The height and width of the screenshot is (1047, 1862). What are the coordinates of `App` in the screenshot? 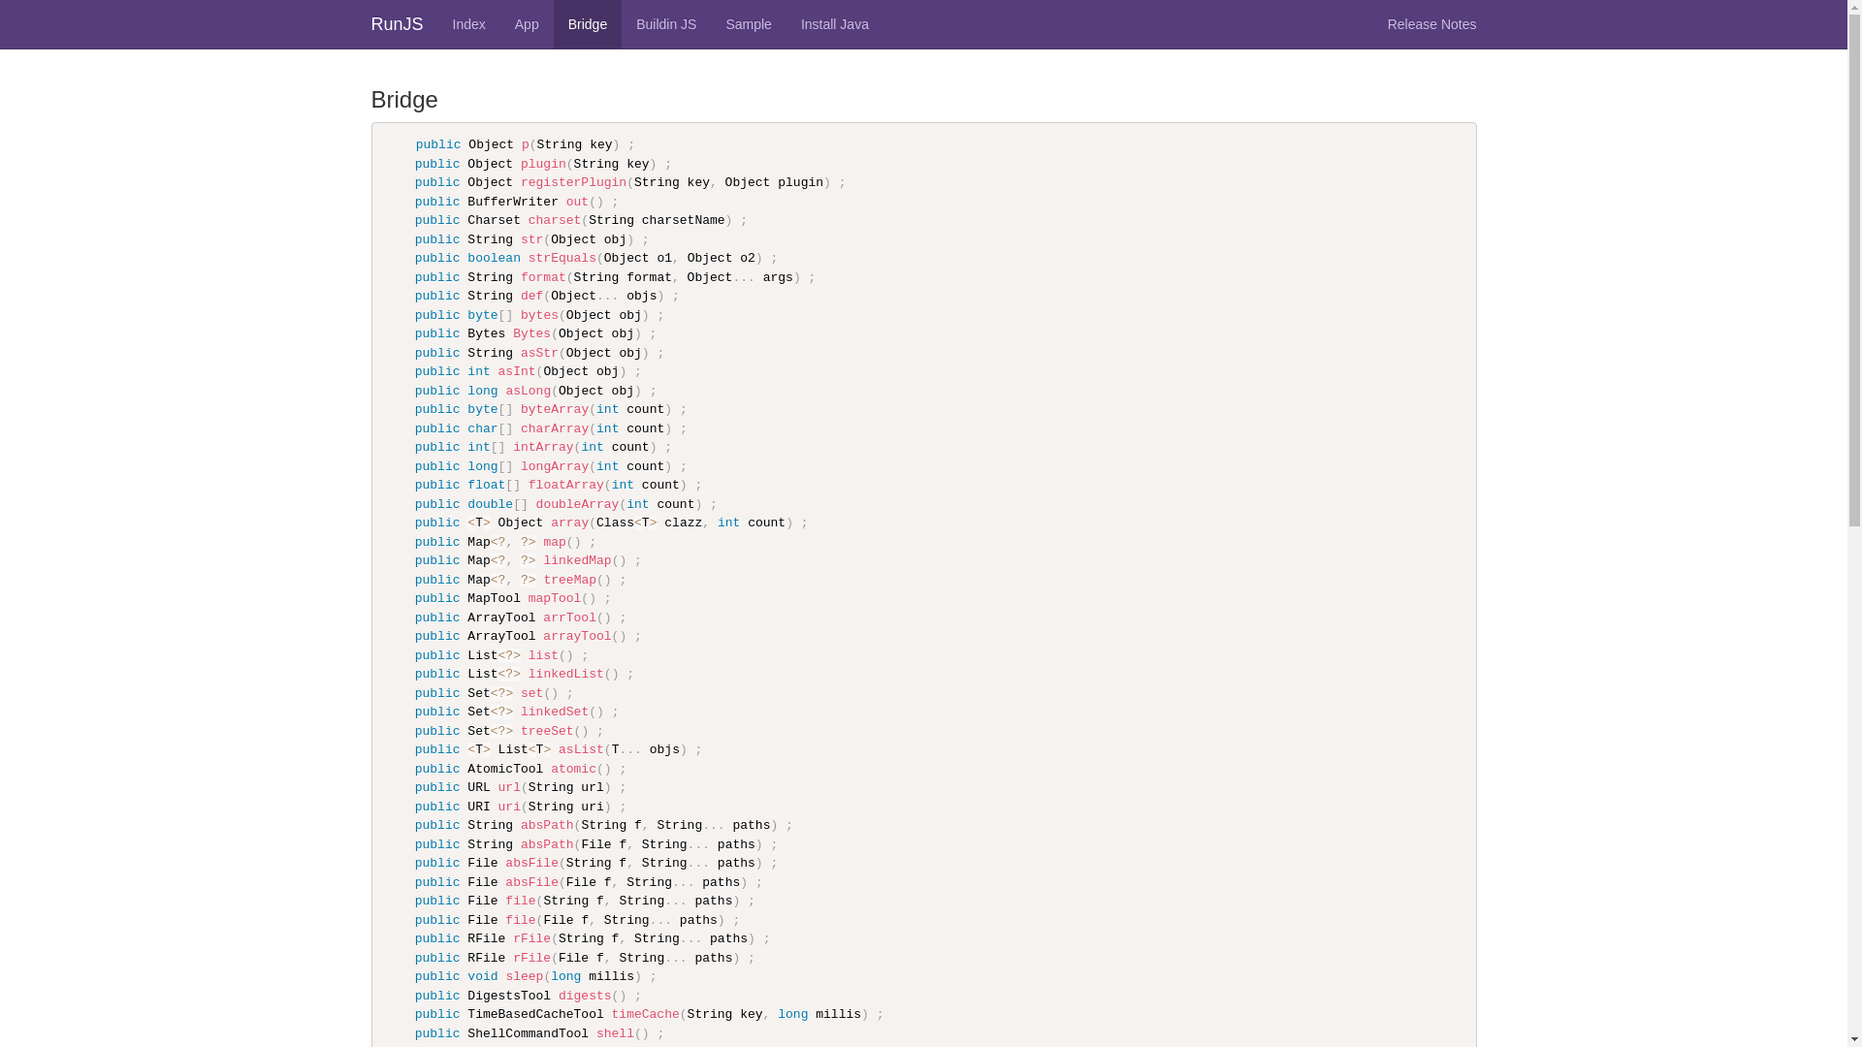 It's located at (528, 24).